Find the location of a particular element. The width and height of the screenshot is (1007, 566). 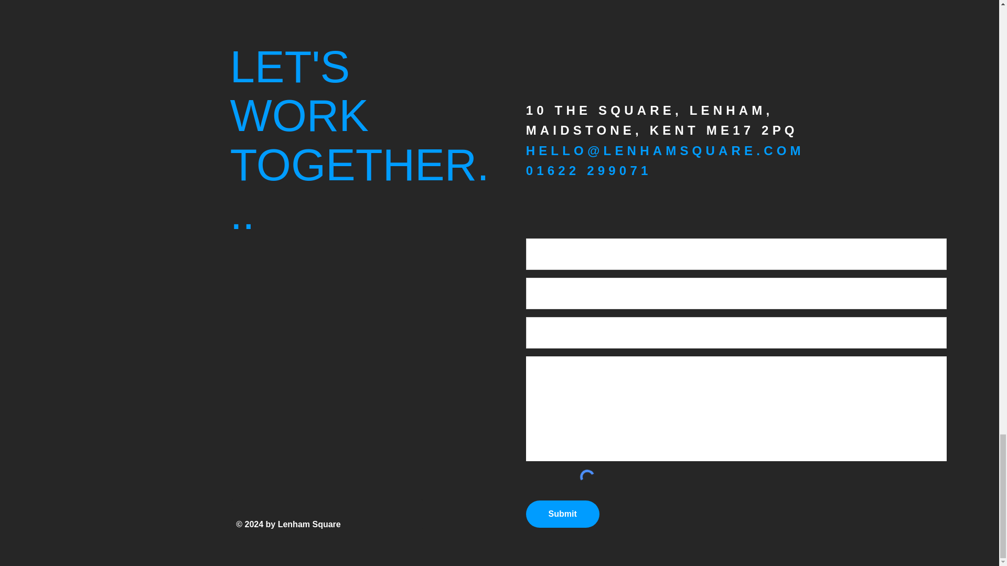

Submit is located at coordinates (562, 514).